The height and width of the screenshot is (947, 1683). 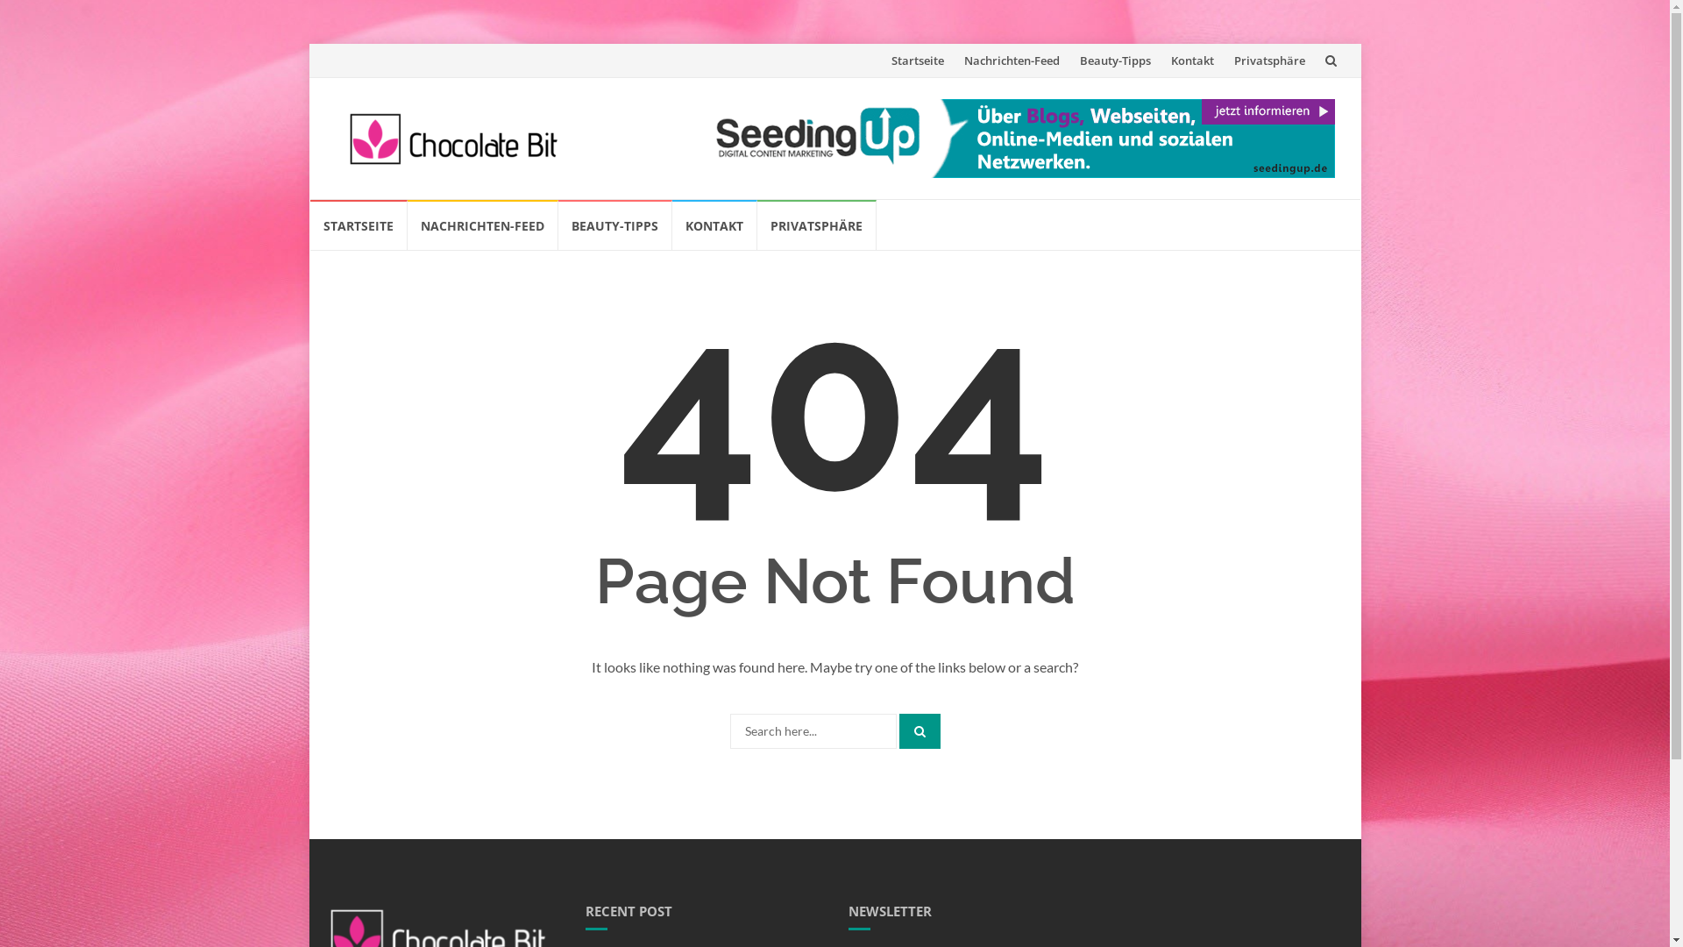 What do you see at coordinates (813, 731) in the screenshot?
I see `Search for:` at bounding box center [813, 731].